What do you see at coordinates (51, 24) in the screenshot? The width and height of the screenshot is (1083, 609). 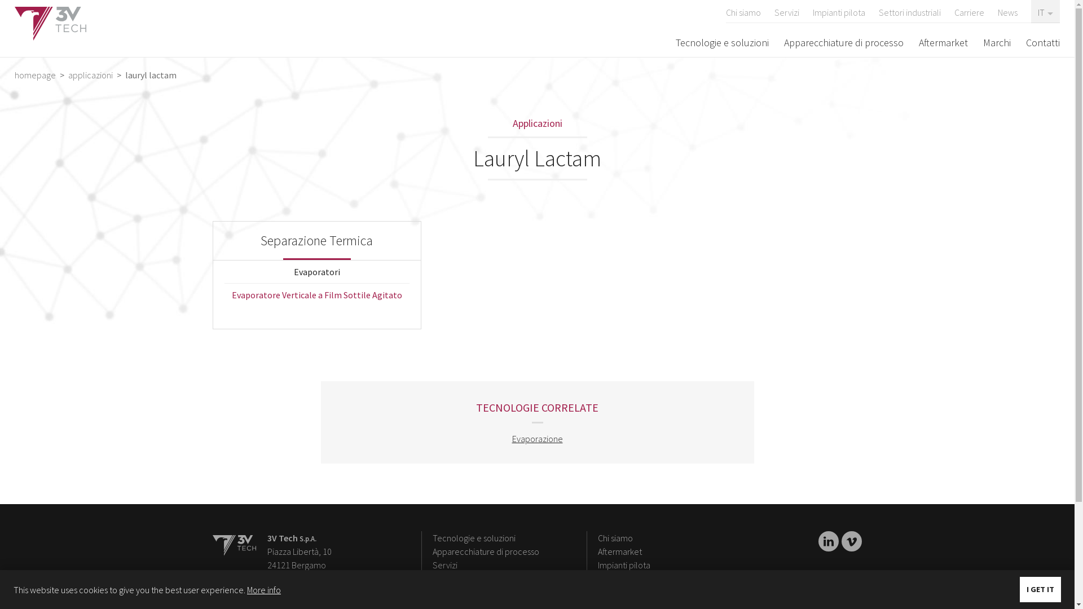 I see `3V Tech` at bounding box center [51, 24].